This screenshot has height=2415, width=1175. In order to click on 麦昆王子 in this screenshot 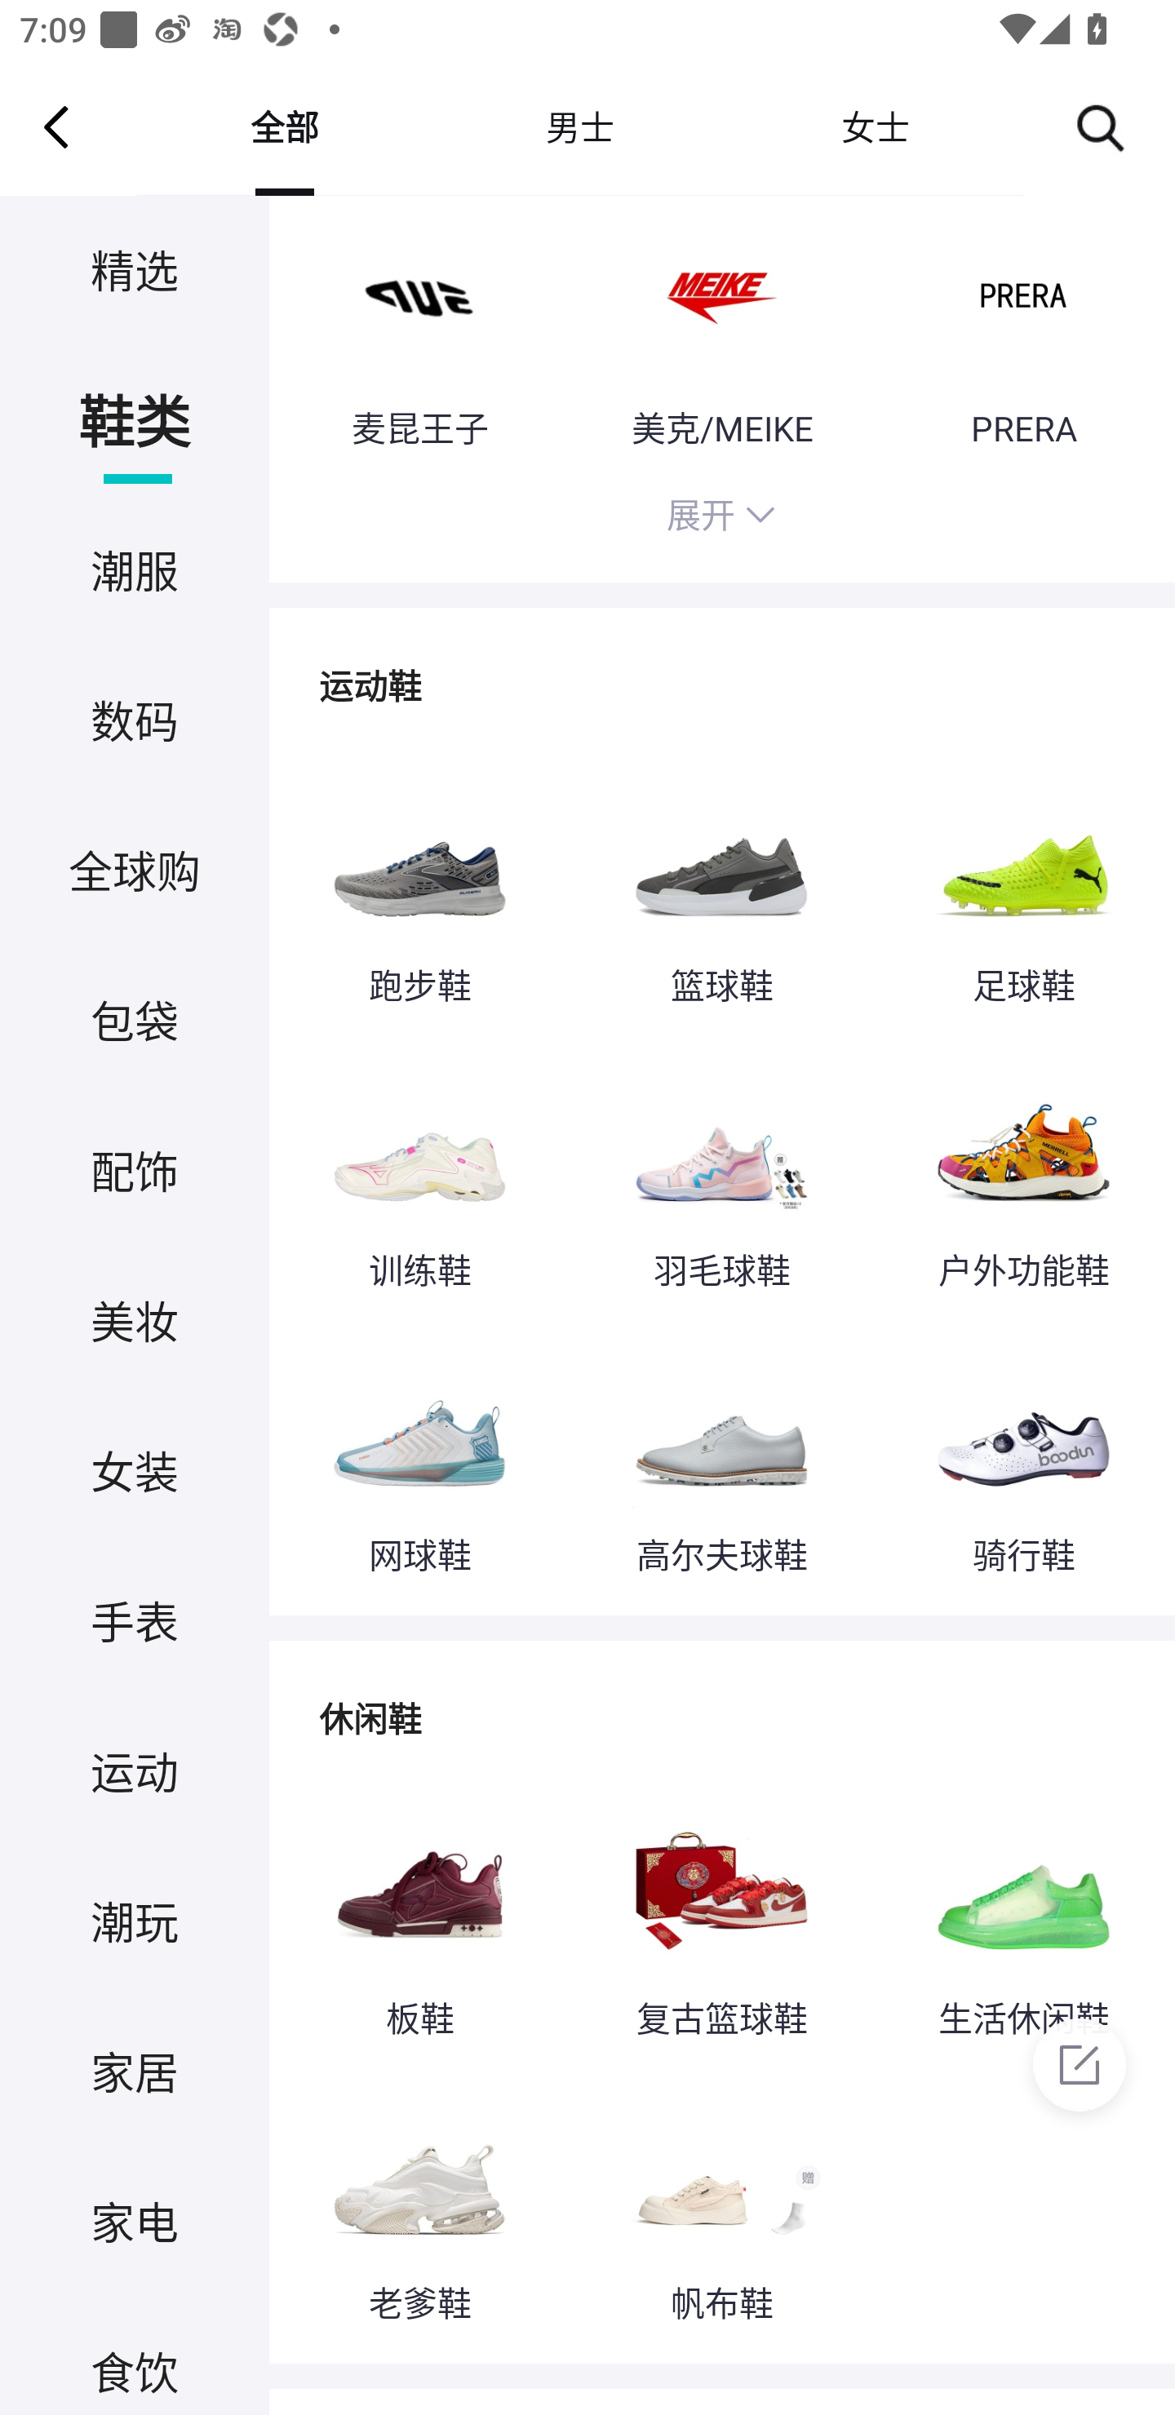, I will do `click(419, 335)`.